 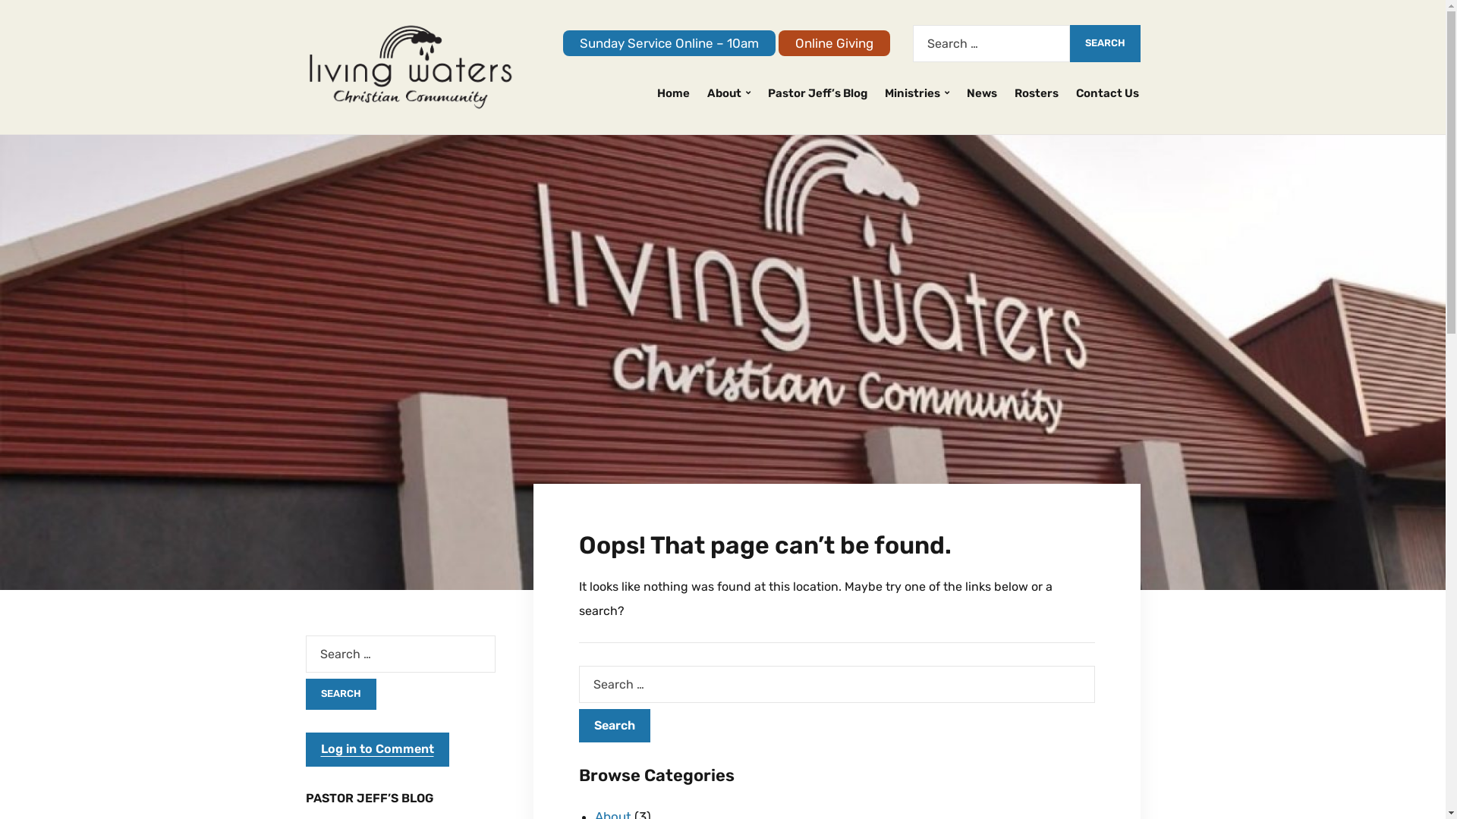 I want to click on Log in to Comment, so click(x=376, y=749).